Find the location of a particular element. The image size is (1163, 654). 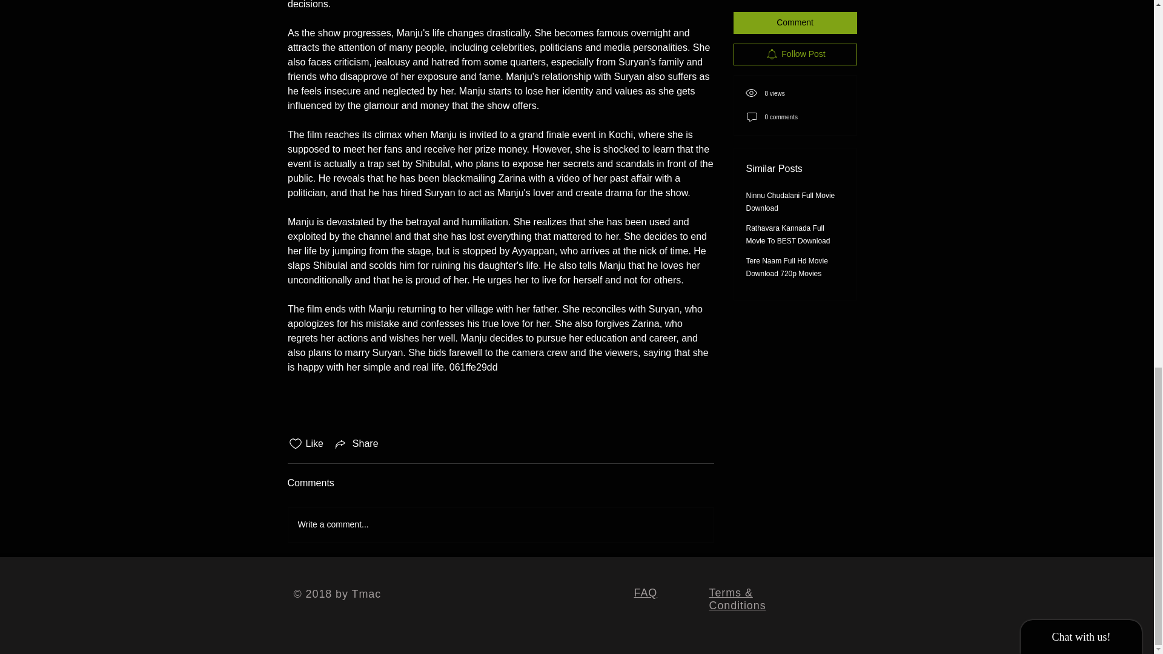

FAQ is located at coordinates (645, 592).